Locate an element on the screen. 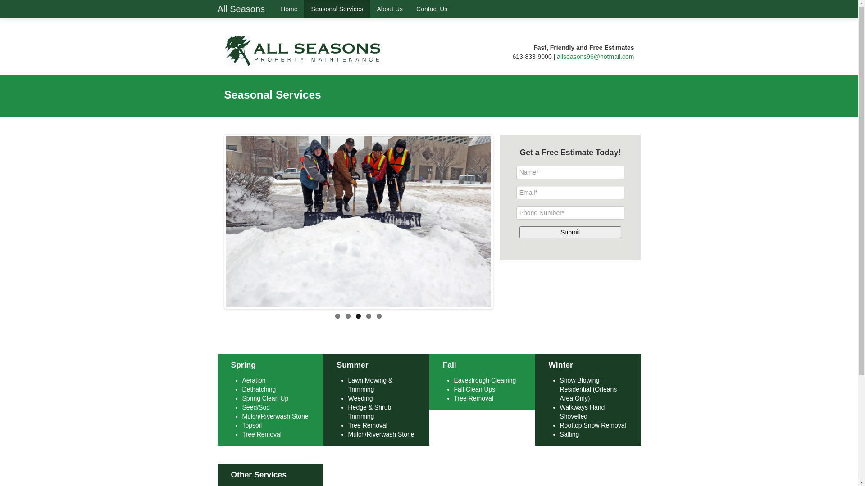 The width and height of the screenshot is (865, 486). Contact Us is located at coordinates (432, 9).